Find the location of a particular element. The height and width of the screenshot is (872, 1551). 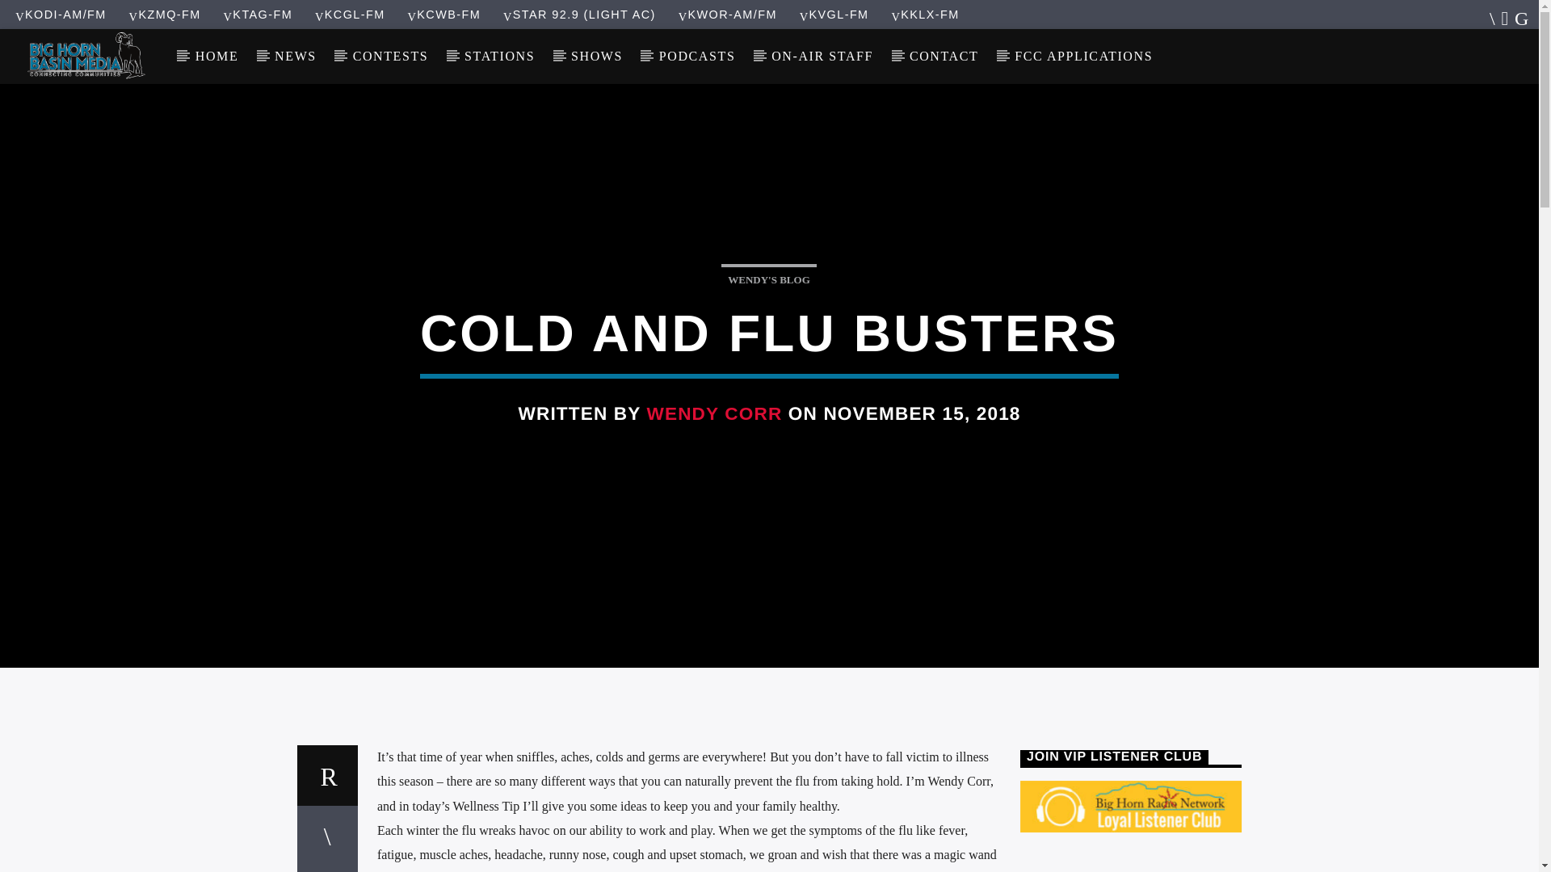

KCWB-FM is located at coordinates (443, 14).